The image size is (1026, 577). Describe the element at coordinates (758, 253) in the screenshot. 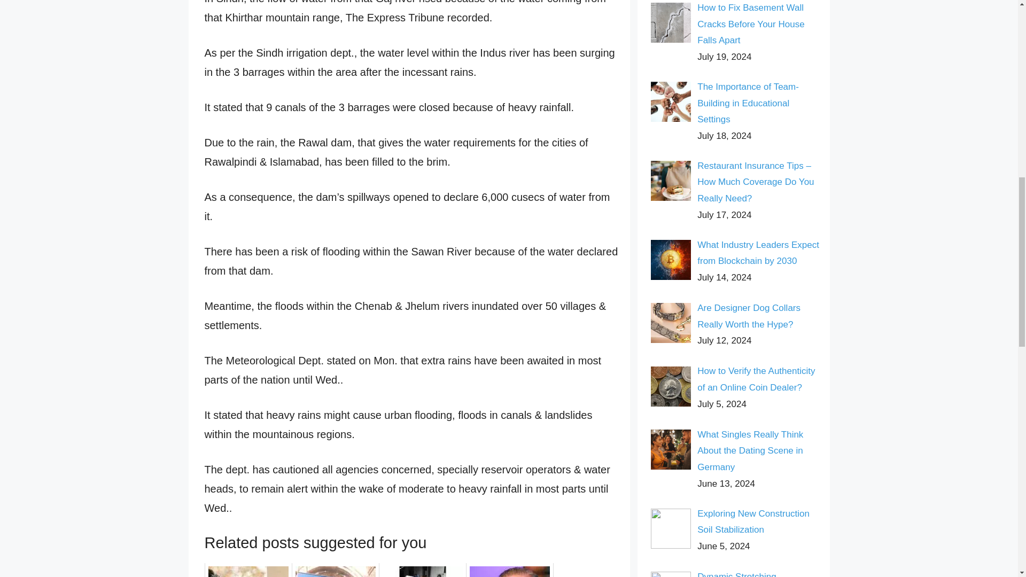

I see `What Industry Leaders Expect from Blockchain by 2030` at that location.